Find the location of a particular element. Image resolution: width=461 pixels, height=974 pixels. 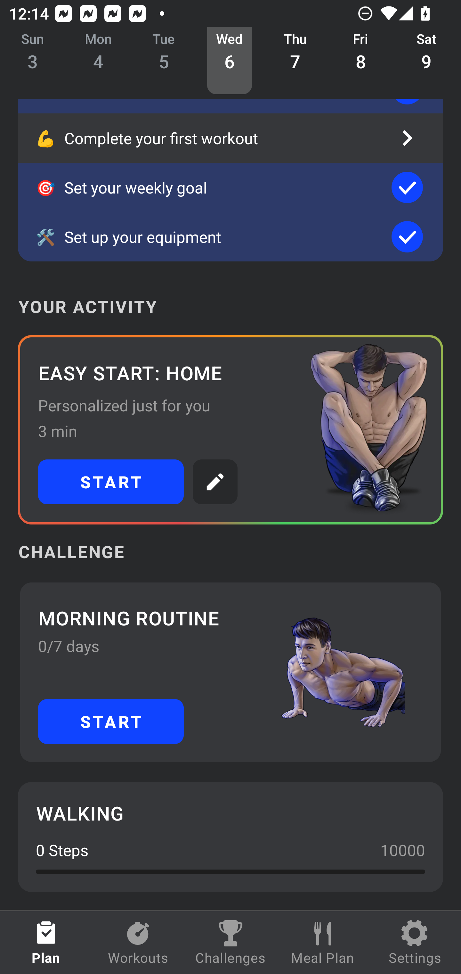

 Settings  is located at coordinates (415, 943).